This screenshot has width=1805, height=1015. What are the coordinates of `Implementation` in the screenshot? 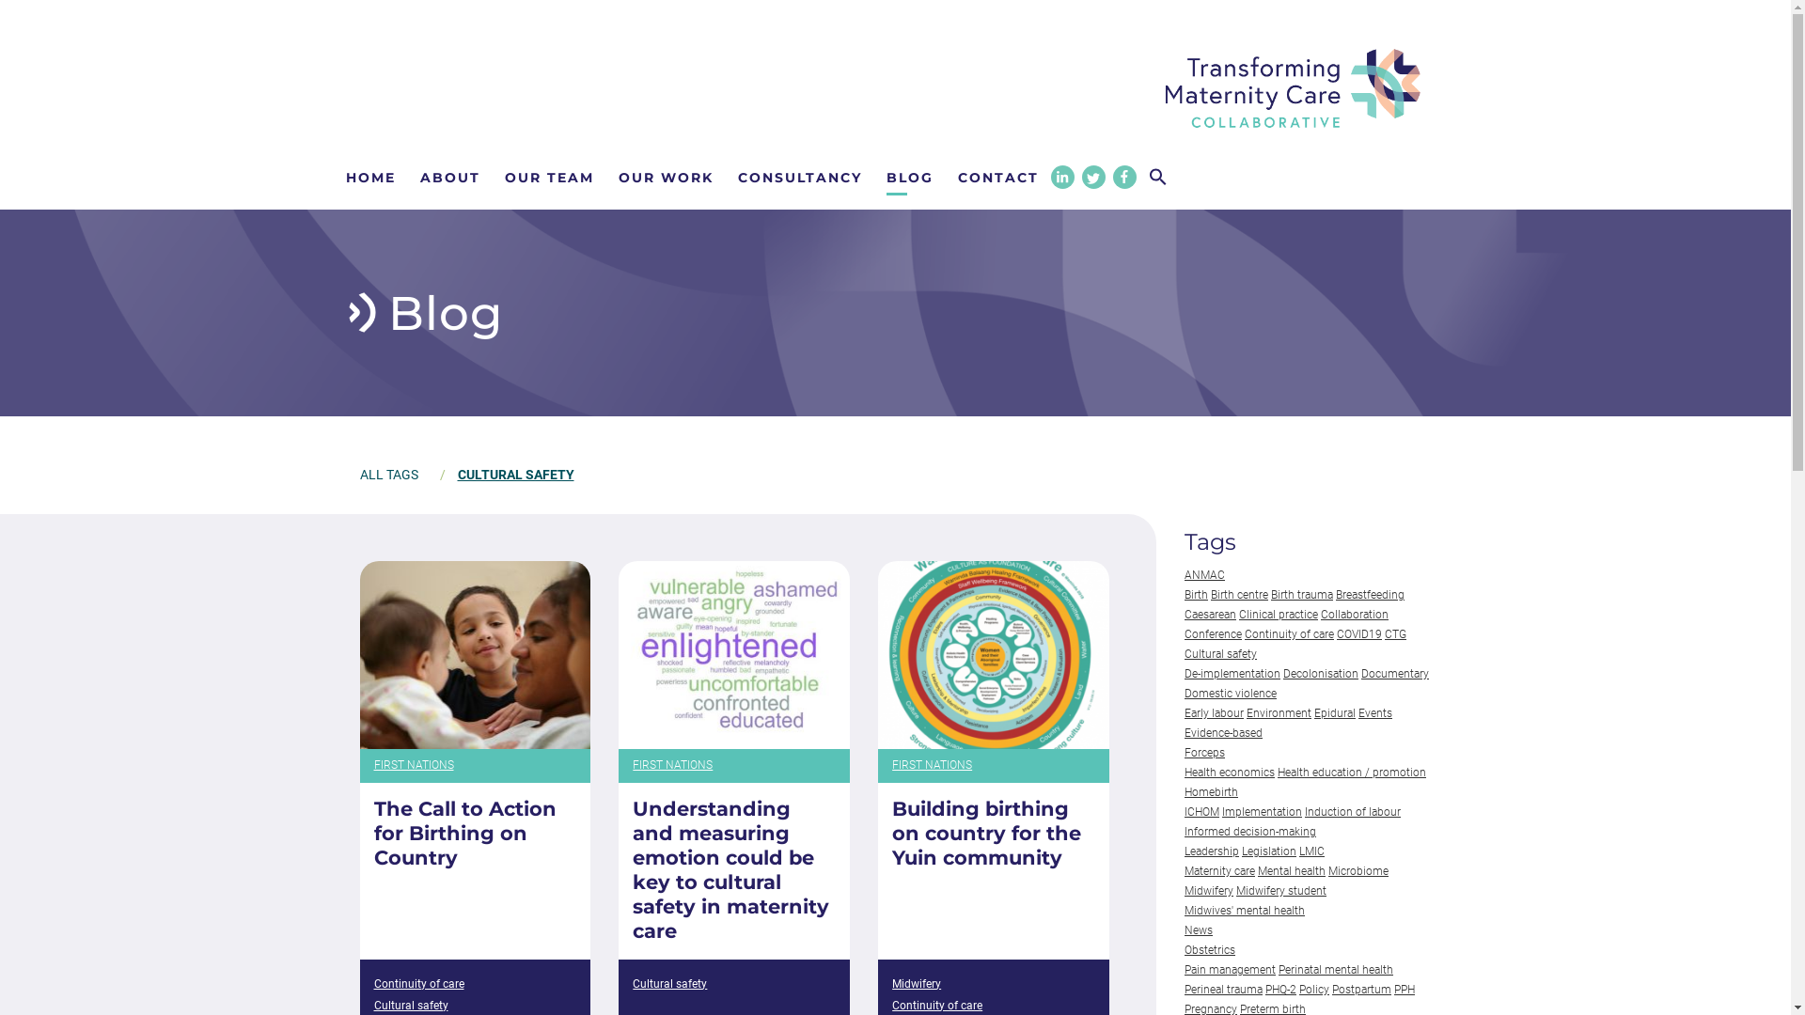 It's located at (1262, 812).